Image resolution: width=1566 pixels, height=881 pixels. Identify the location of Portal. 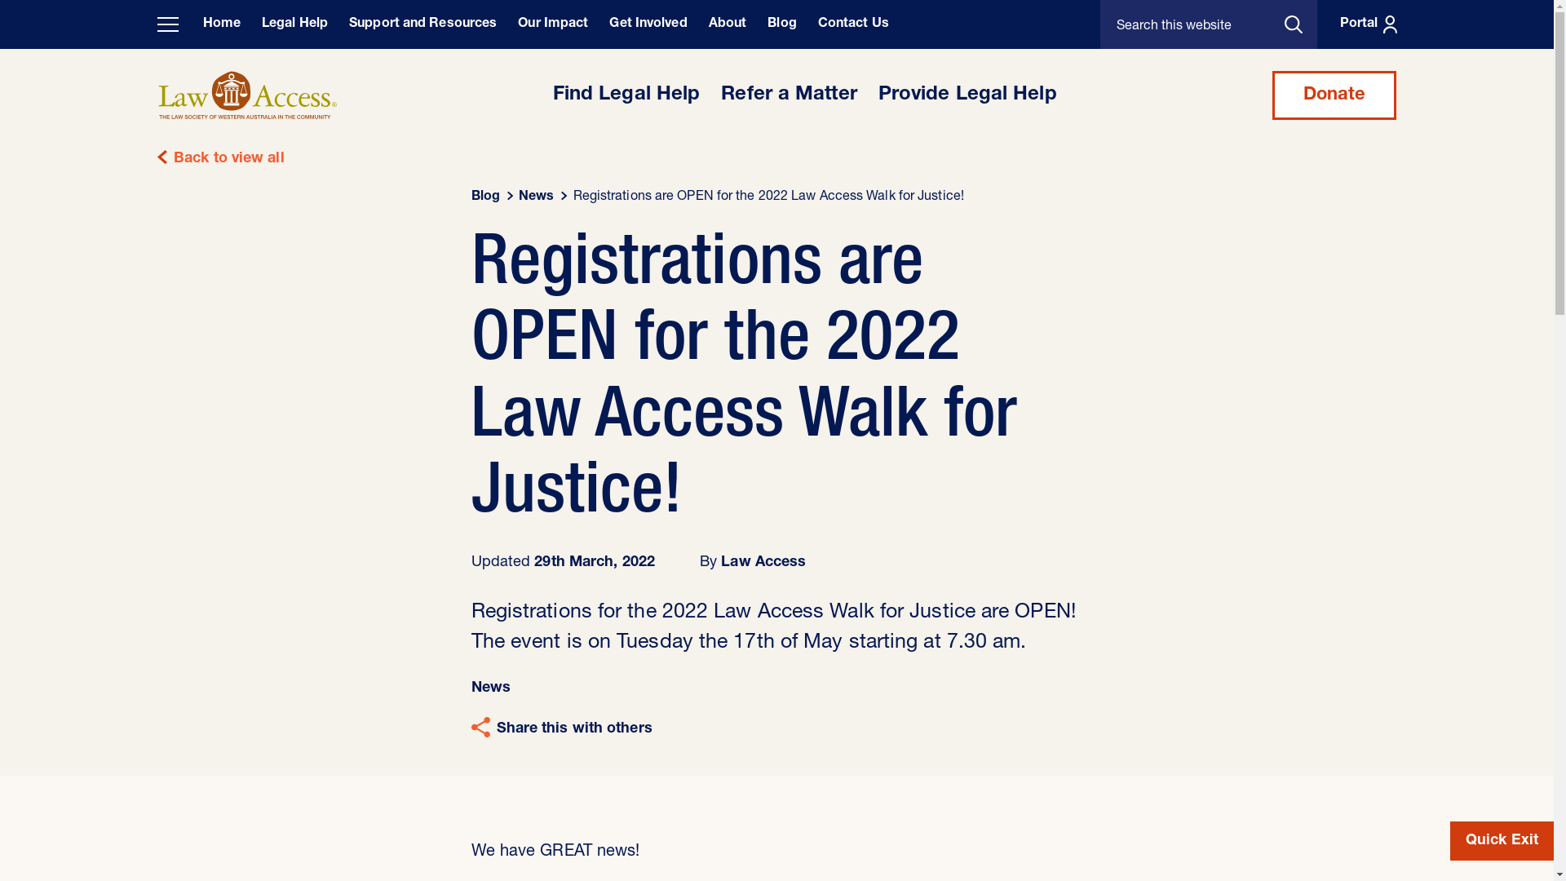
(1365, 24).